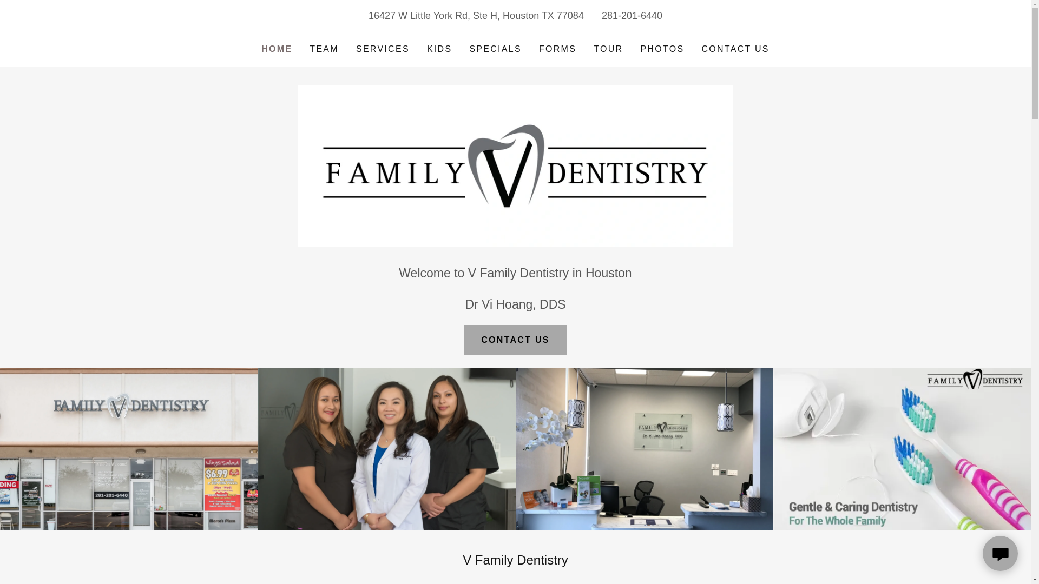 This screenshot has width=1039, height=584. I want to click on CONTACT US, so click(515, 340).